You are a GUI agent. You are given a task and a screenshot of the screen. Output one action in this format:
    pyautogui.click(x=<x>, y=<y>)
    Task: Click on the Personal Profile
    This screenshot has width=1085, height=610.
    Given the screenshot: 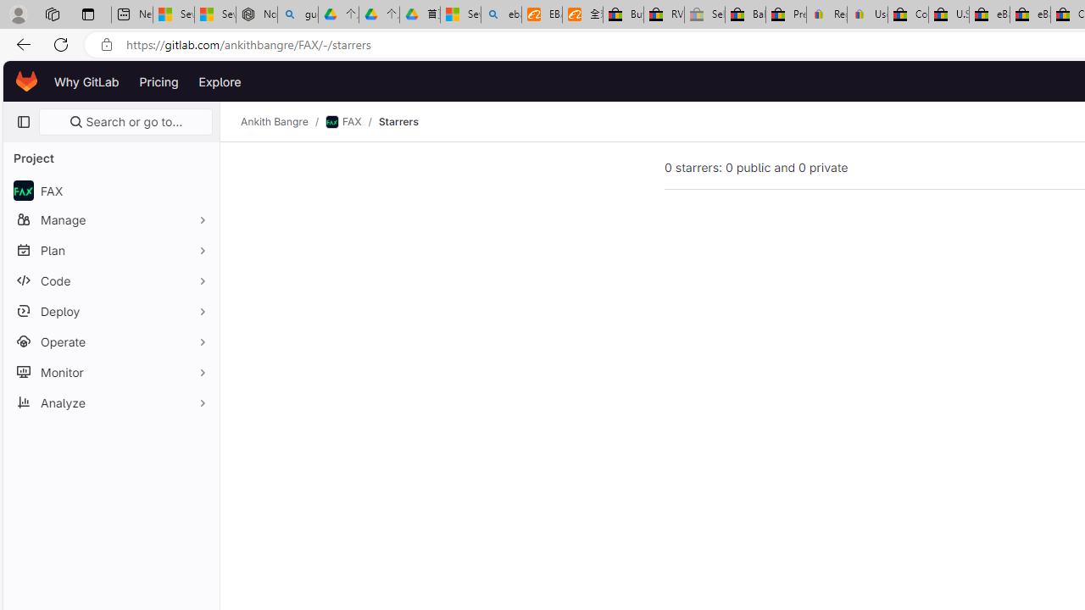 What is the action you would take?
    pyautogui.click(x=18, y=14)
    